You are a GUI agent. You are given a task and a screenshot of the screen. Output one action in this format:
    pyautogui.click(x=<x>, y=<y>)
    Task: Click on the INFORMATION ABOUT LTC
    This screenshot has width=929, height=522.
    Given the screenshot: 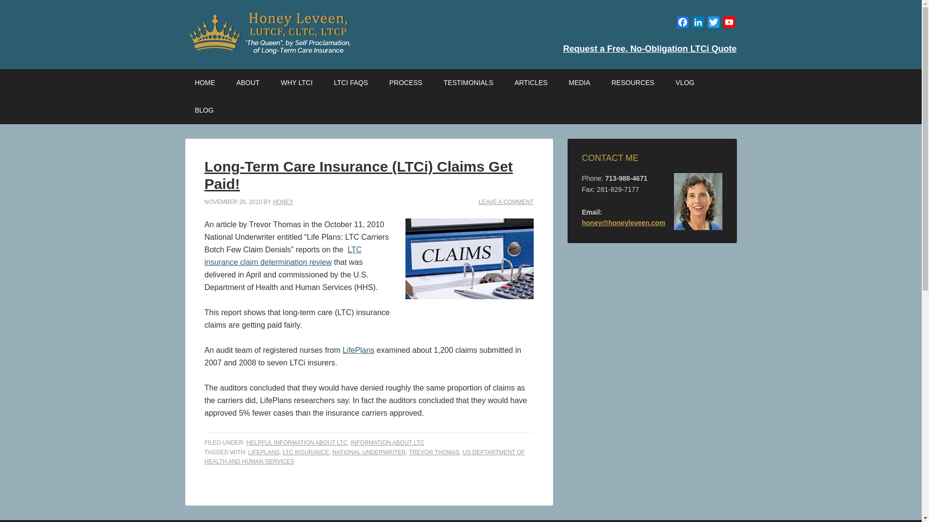 What is the action you would take?
    pyautogui.click(x=388, y=443)
    